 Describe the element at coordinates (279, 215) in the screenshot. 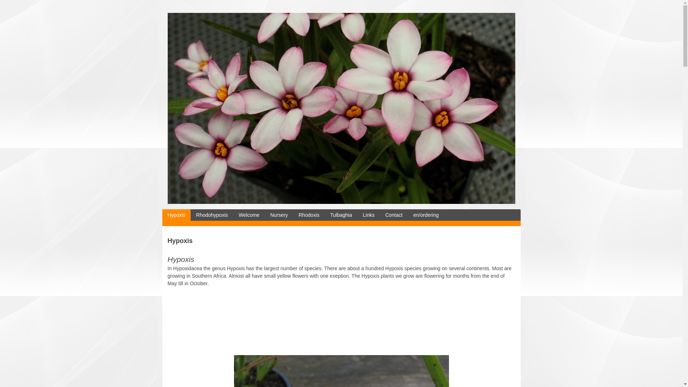

I see `Nursery` at that location.